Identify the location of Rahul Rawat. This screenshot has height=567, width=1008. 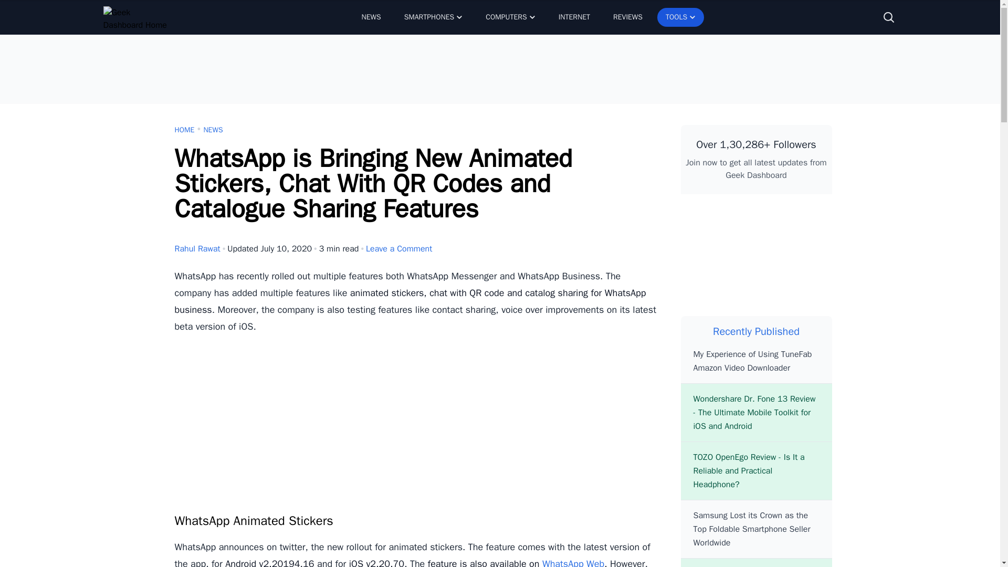
(197, 249).